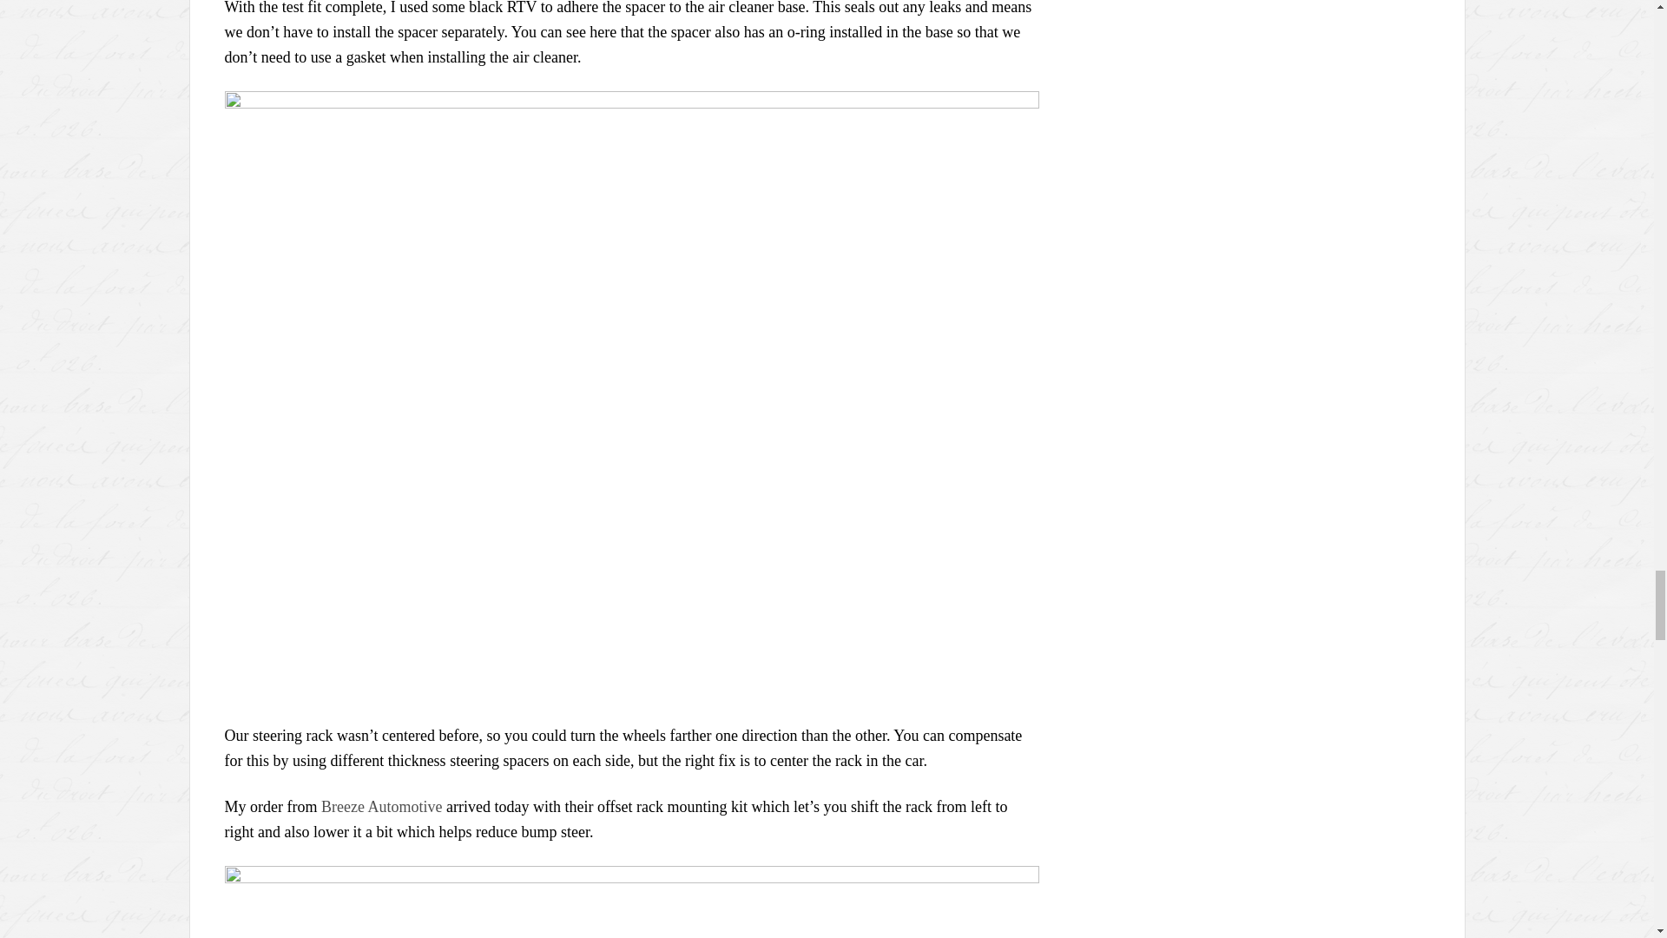 This screenshot has width=1667, height=938. Describe the element at coordinates (381, 806) in the screenshot. I see `Breeze Automotive` at that location.